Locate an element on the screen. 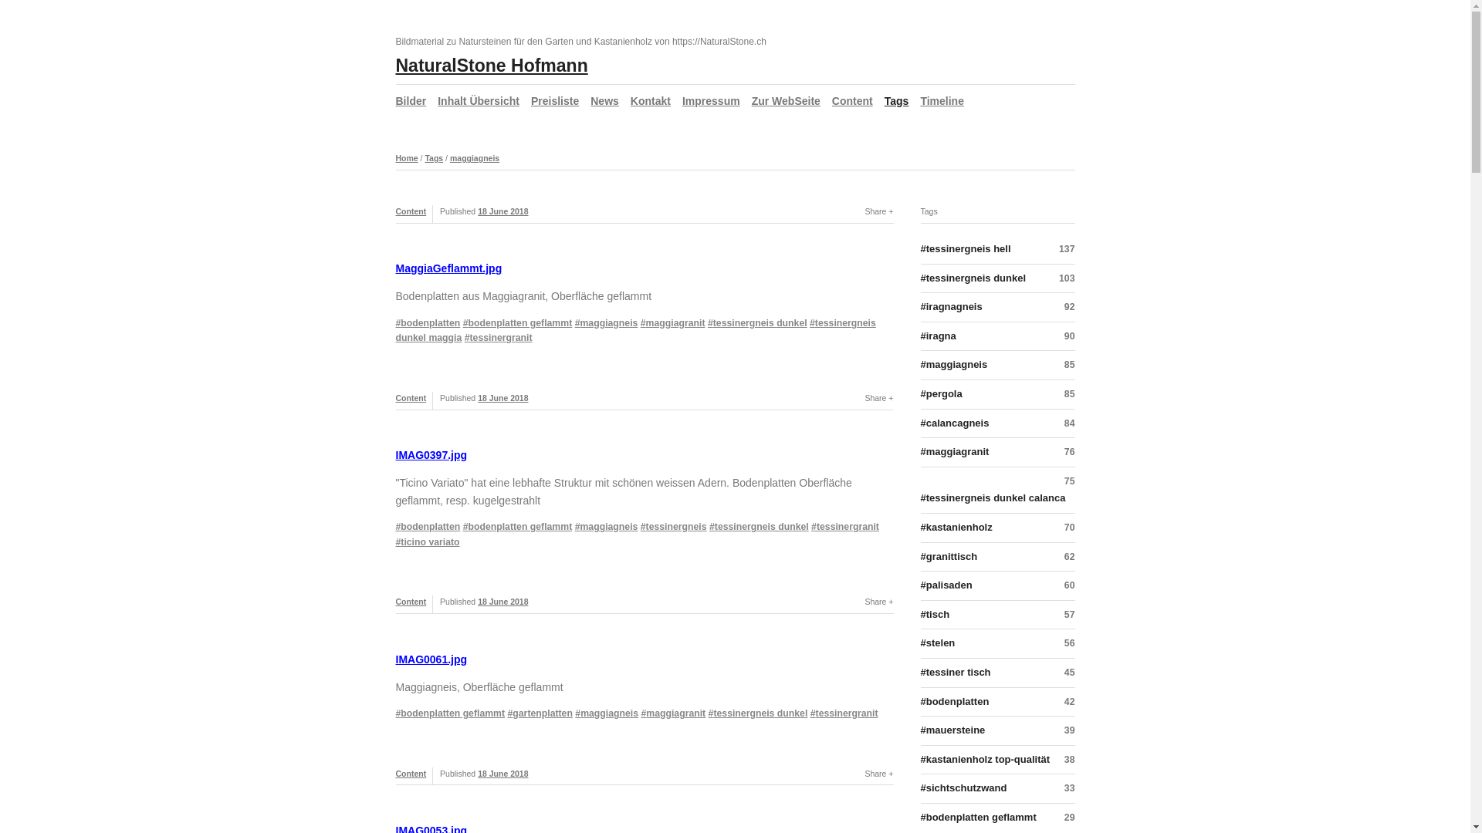 The width and height of the screenshot is (1482, 833). tessinergneis dunkel is located at coordinates (758, 323).